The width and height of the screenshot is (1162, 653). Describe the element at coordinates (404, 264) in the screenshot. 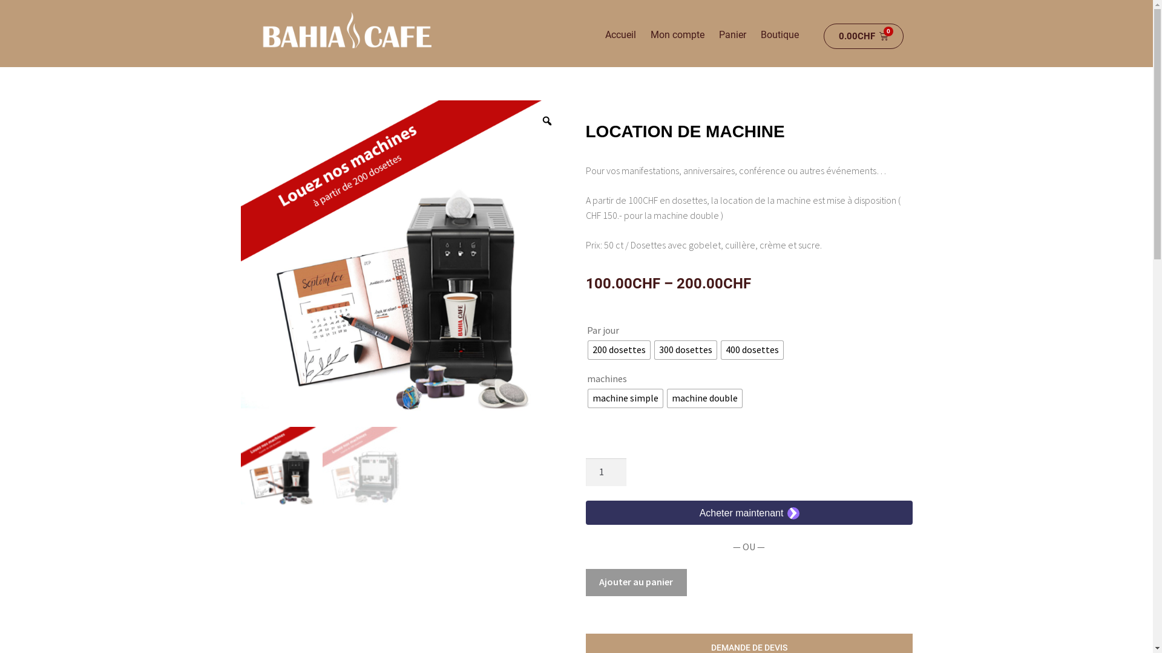

I see `louez nos machines event` at that location.